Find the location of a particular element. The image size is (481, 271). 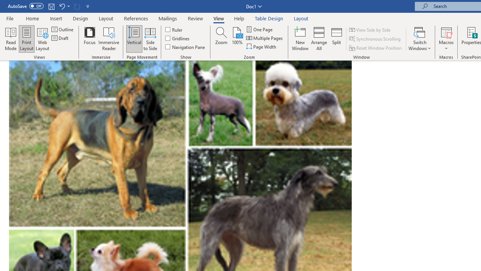

100% is located at coordinates (237, 38).